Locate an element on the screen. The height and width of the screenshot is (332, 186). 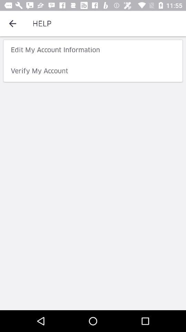
turn on the item next to help icon is located at coordinates (12, 24).